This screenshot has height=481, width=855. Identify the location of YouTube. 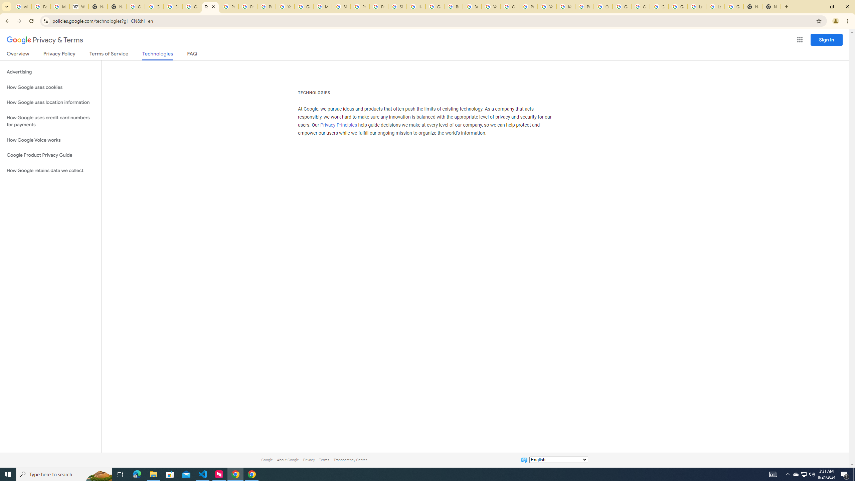
(285, 7).